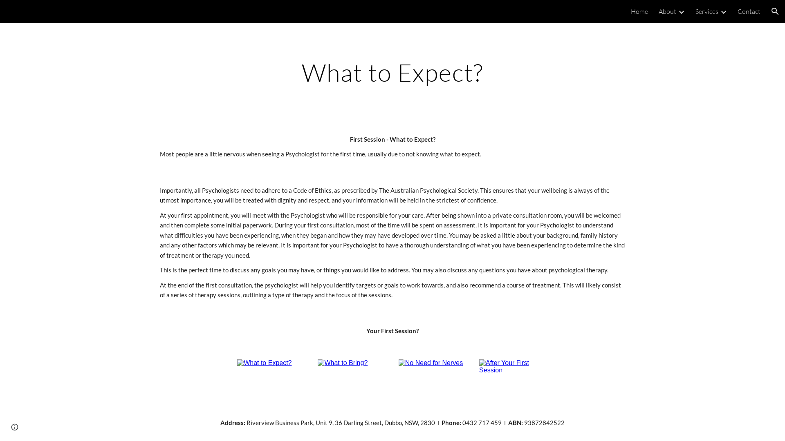  I want to click on Home, so click(639, 11).